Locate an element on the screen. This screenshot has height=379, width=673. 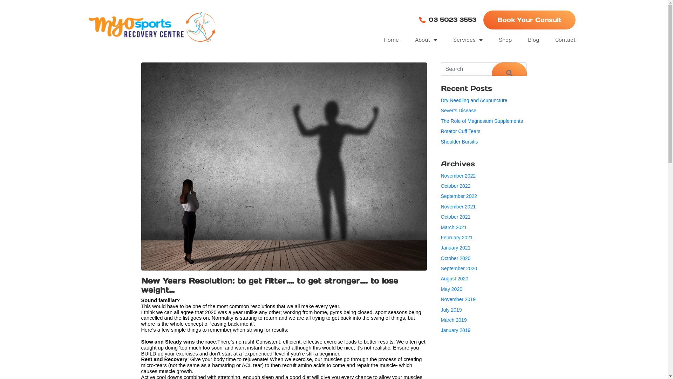
Rotator Cuff Tears is located at coordinates (461, 131).